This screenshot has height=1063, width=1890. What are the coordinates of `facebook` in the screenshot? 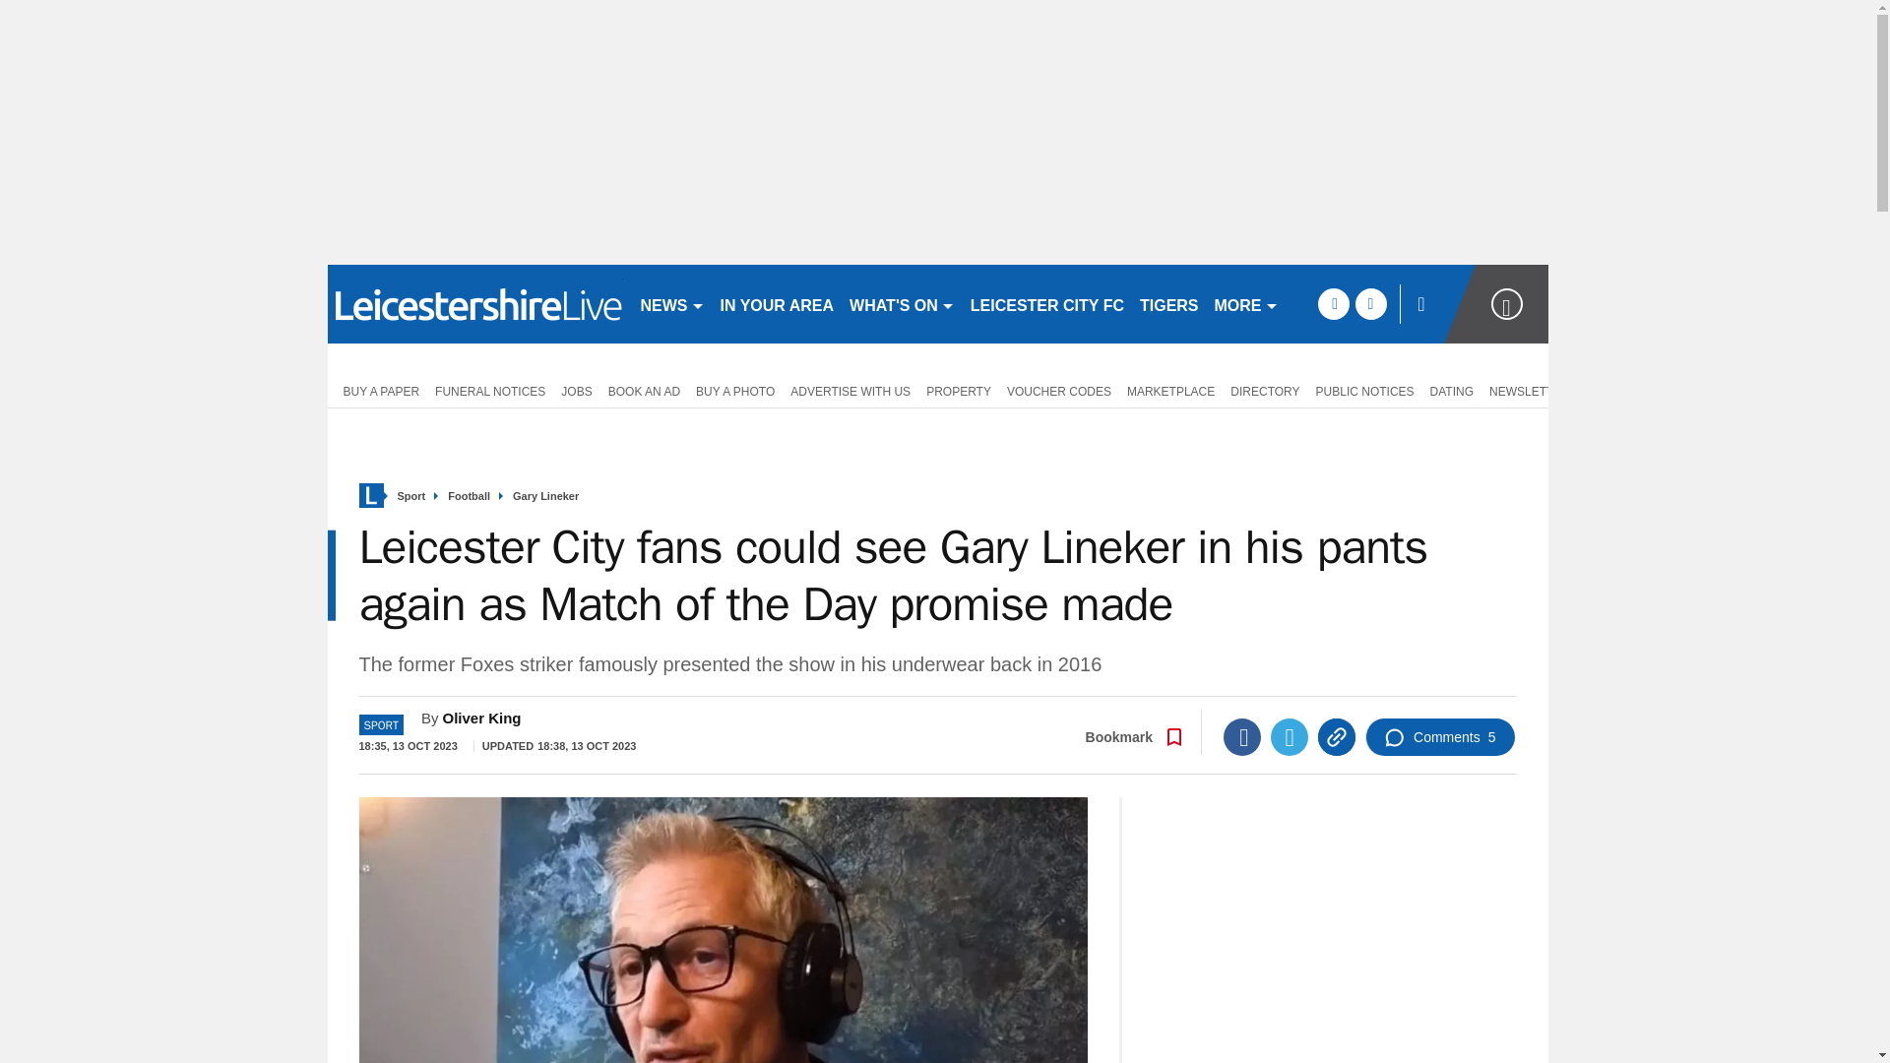 It's located at (1333, 303).